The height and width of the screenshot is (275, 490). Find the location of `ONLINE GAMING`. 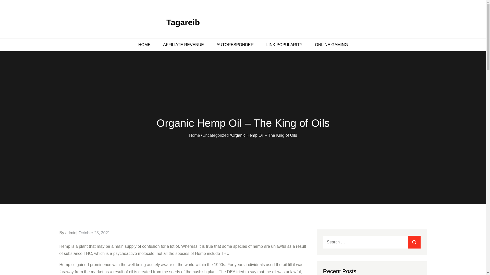

ONLINE GAMING is located at coordinates (331, 45).